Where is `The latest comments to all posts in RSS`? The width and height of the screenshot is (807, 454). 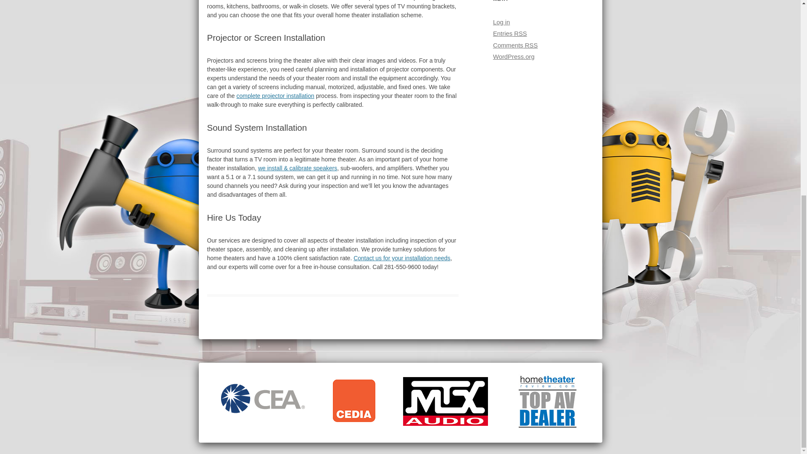 The latest comments to all posts in RSS is located at coordinates (515, 45).